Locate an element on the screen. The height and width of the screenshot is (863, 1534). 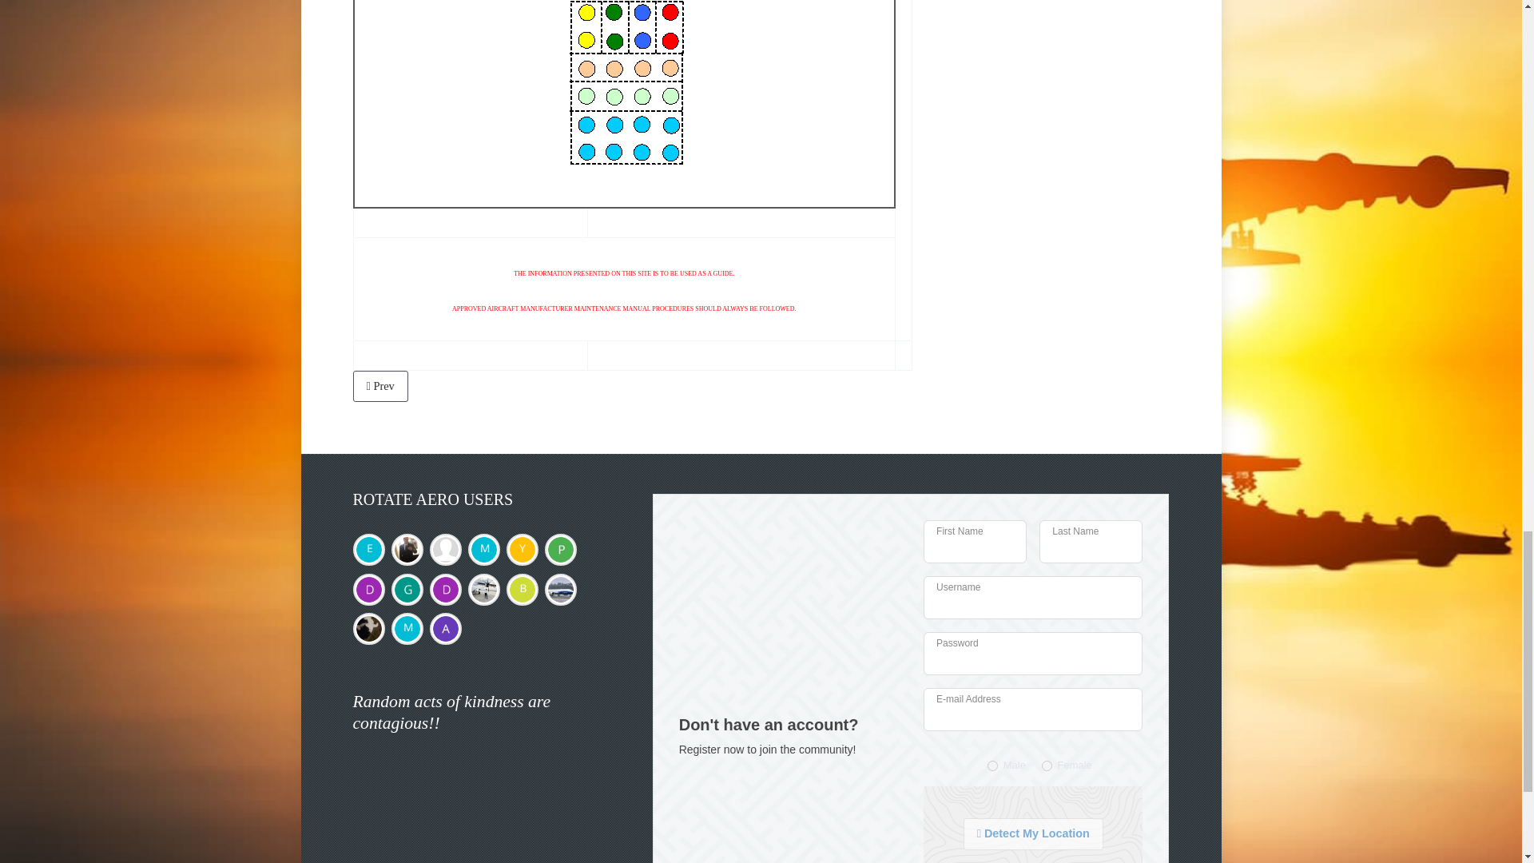
2 is located at coordinates (1047, 766).